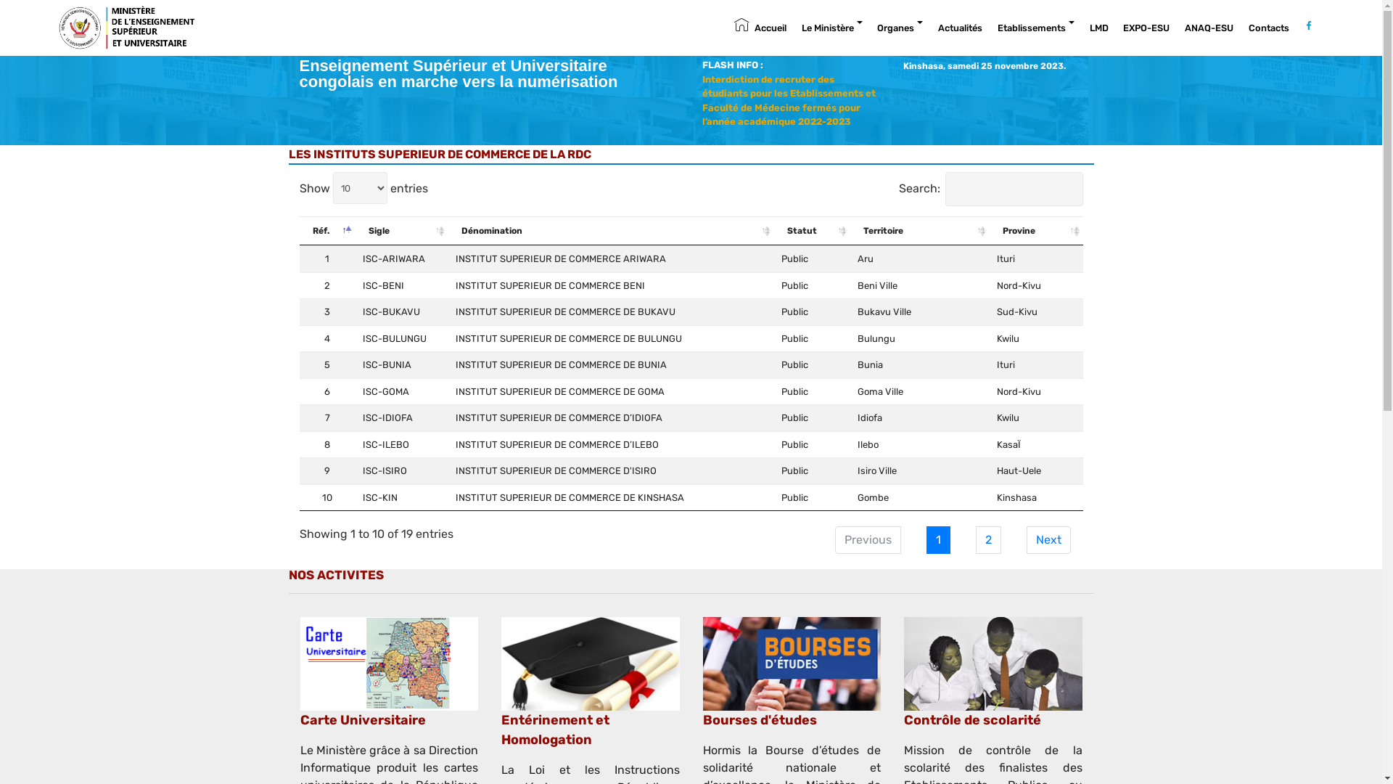 This screenshot has width=1393, height=784. What do you see at coordinates (1269, 28) in the screenshot?
I see `Contacts` at bounding box center [1269, 28].